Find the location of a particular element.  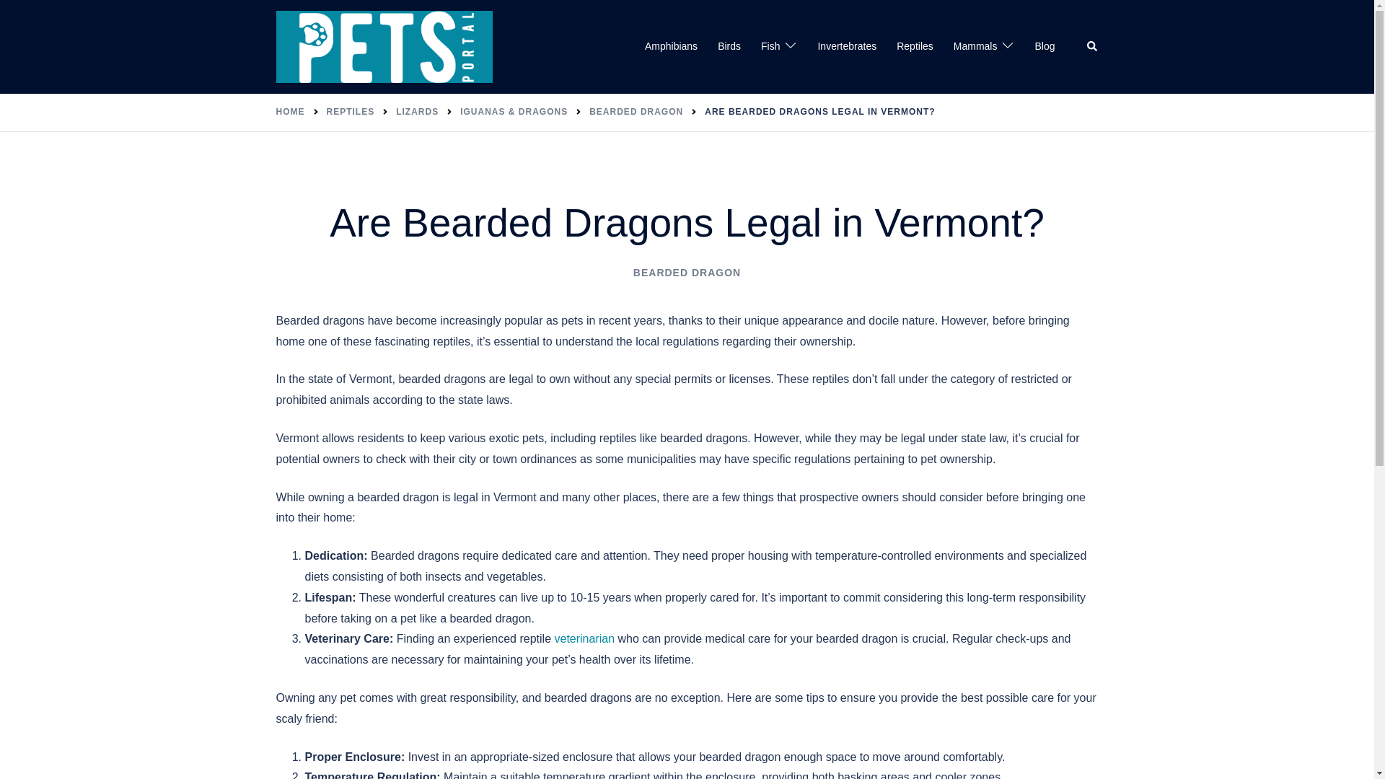

Mammals is located at coordinates (975, 46).